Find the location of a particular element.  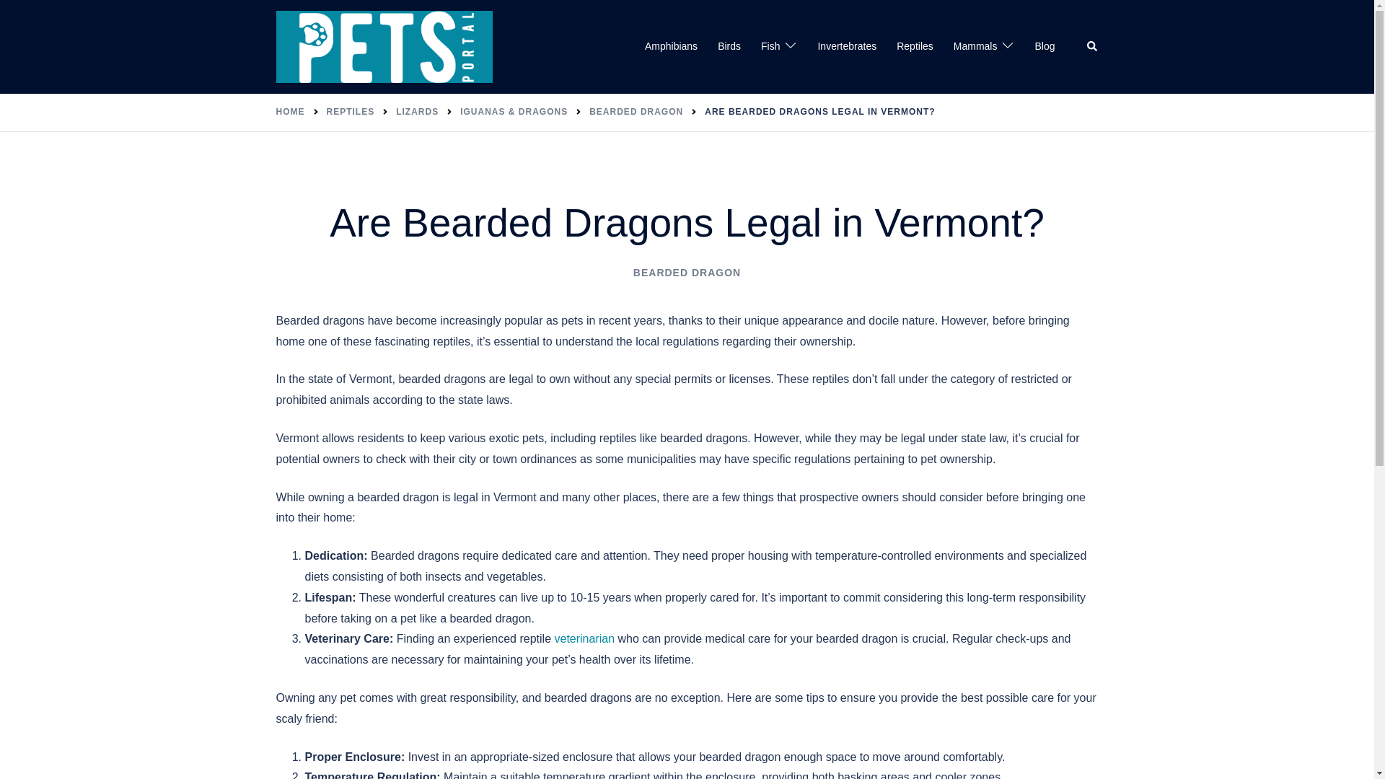

Mammals is located at coordinates (975, 46).